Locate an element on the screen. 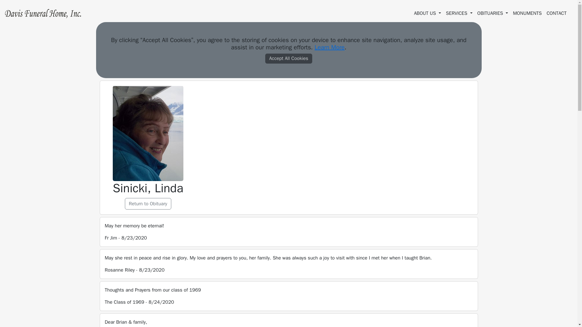 The image size is (582, 327). Return to Obituary is located at coordinates (148, 204).